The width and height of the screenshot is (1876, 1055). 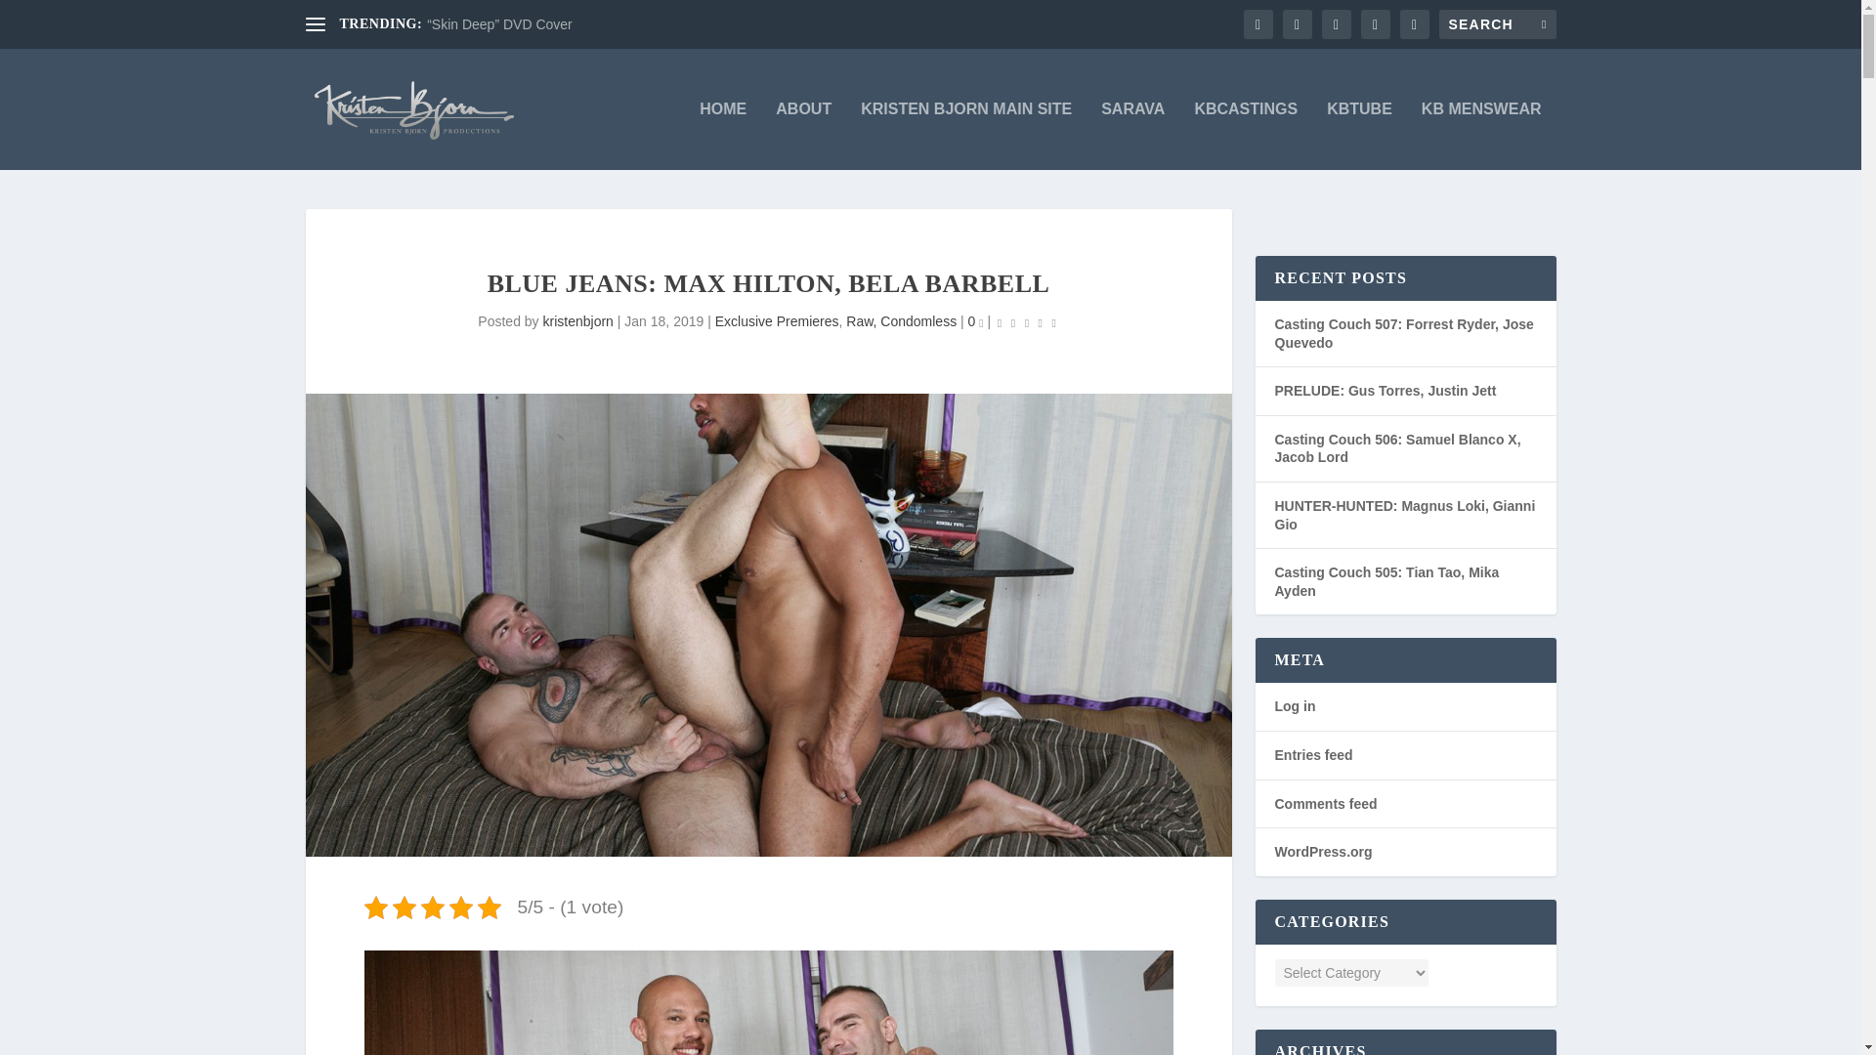 I want to click on Sarava Productions, so click(x=1133, y=135).